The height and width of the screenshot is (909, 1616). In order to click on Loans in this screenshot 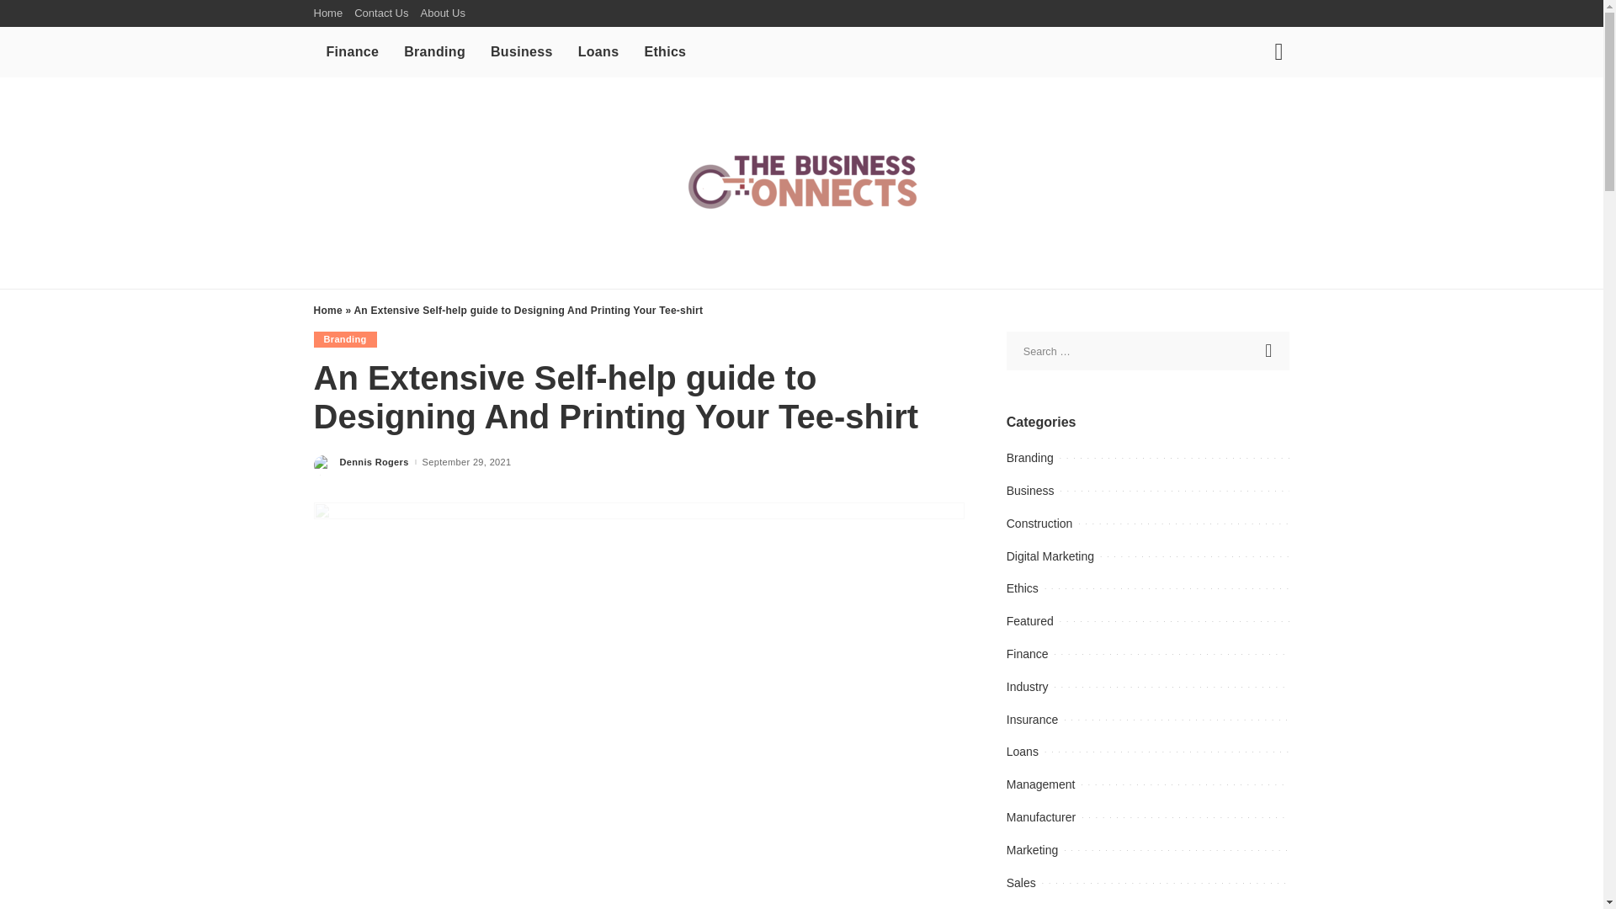, I will do `click(598, 52)`.